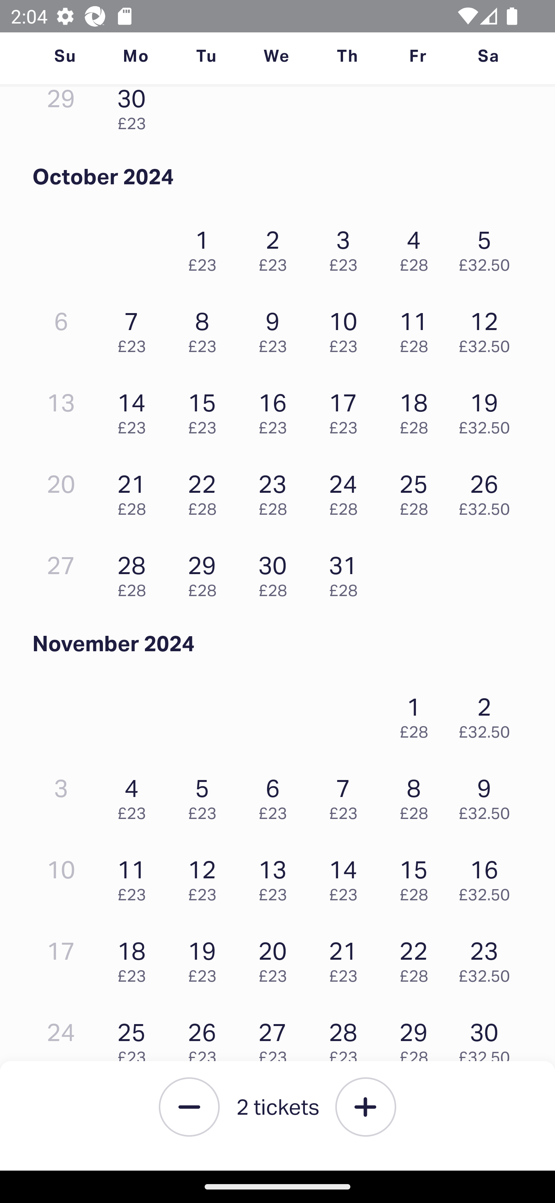 This screenshot has height=1203, width=555. What do you see at coordinates (488, 796) in the screenshot?
I see `9 £32.50` at bounding box center [488, 796].